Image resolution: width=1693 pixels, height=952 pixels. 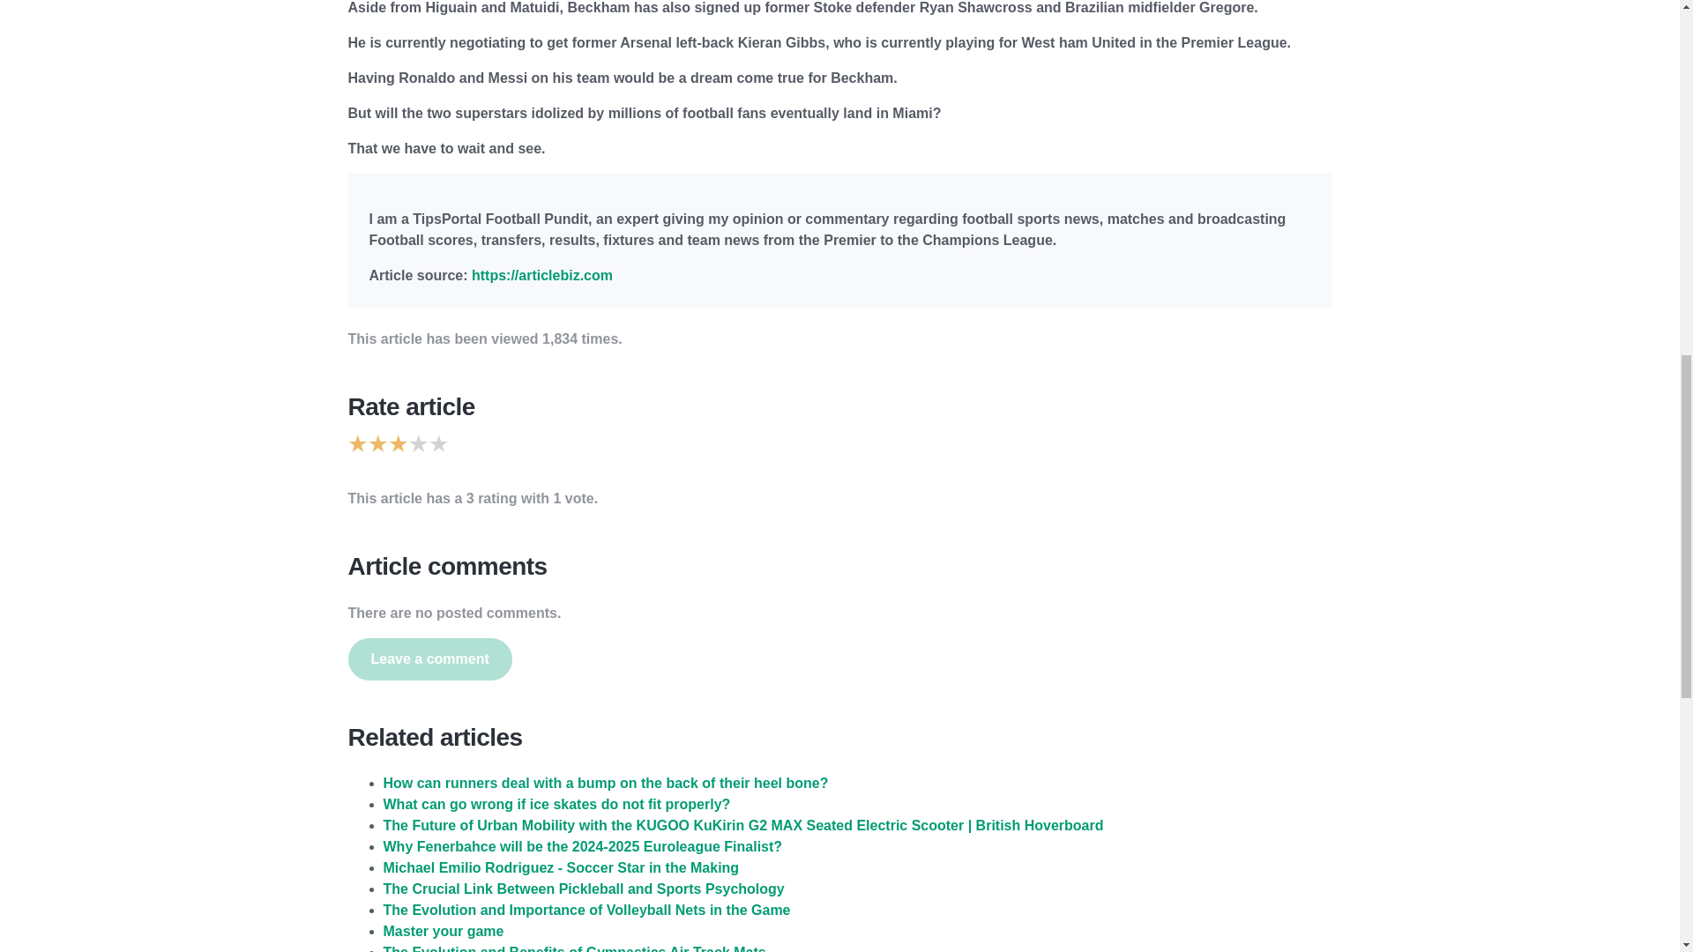 What do you see at coordinates (582, 889) in the screenshot?
I see `The Crucial Link Between Pickleball and Sports Psychology` at bounding box center [582, 889].